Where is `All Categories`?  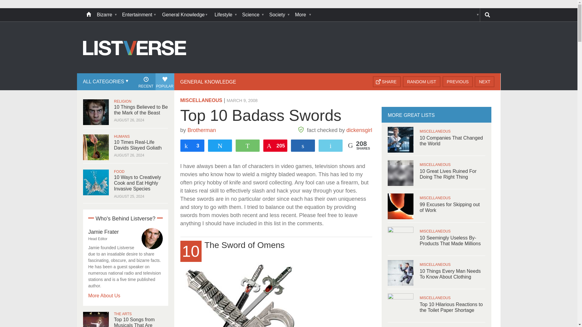 All Categories is located at coordinates (105, 82).